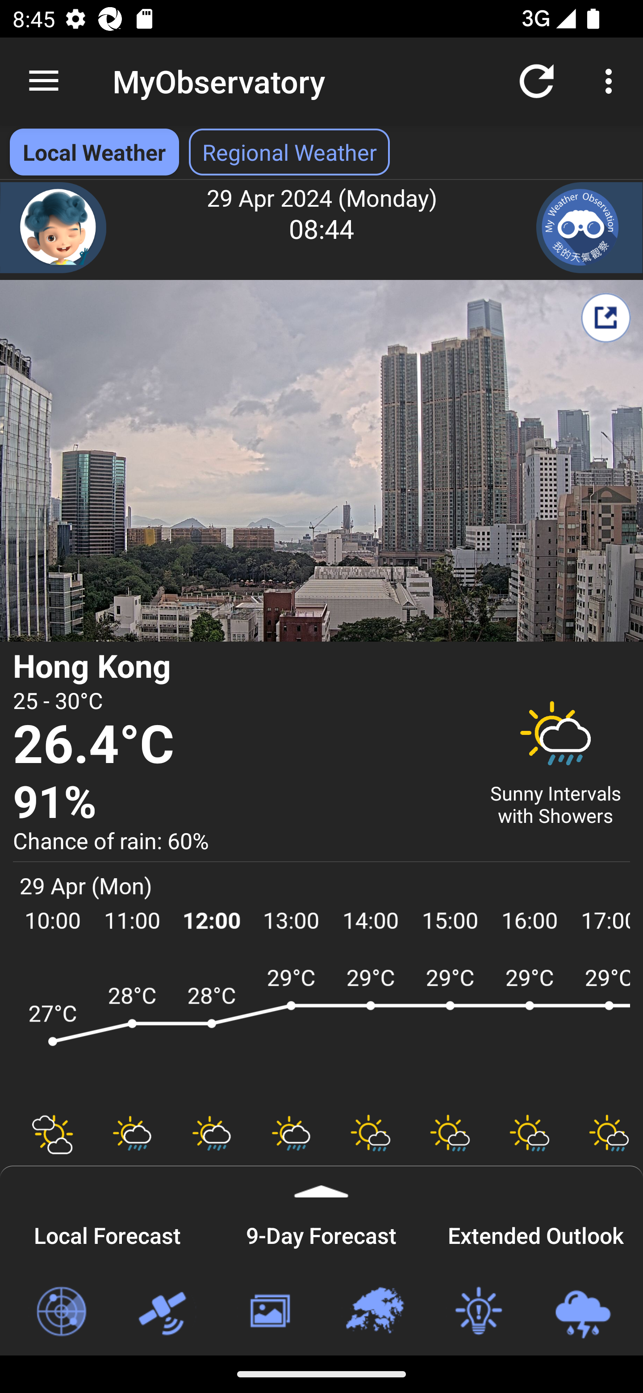  What do you see at coordinates (107, 1233) in the screenshot?
I see `Local Forecast` at bounding box center [107, 1233].